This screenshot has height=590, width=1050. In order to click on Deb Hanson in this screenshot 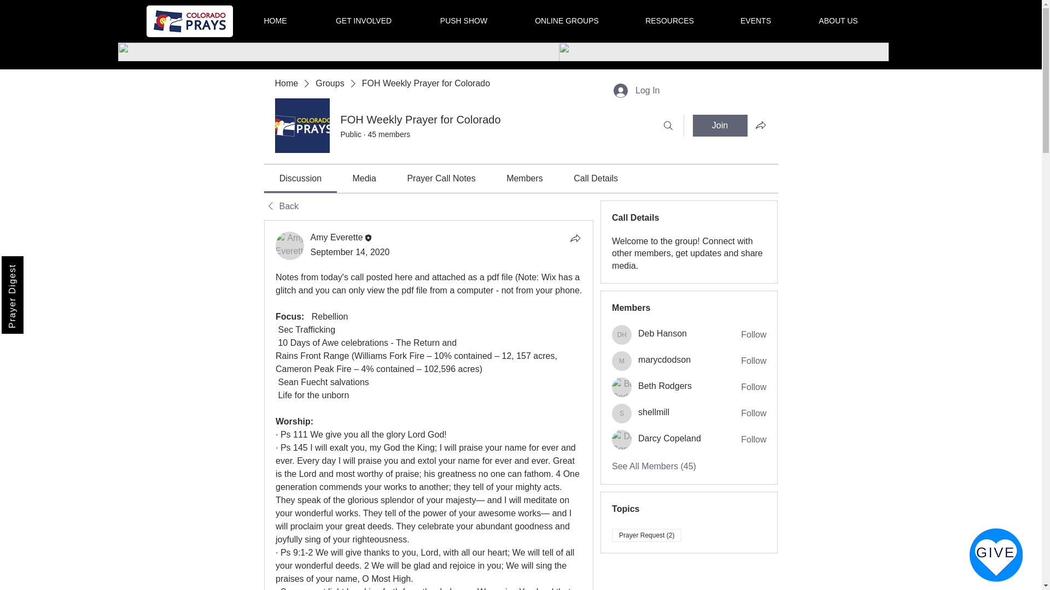, I will do `click(662, 334)`.